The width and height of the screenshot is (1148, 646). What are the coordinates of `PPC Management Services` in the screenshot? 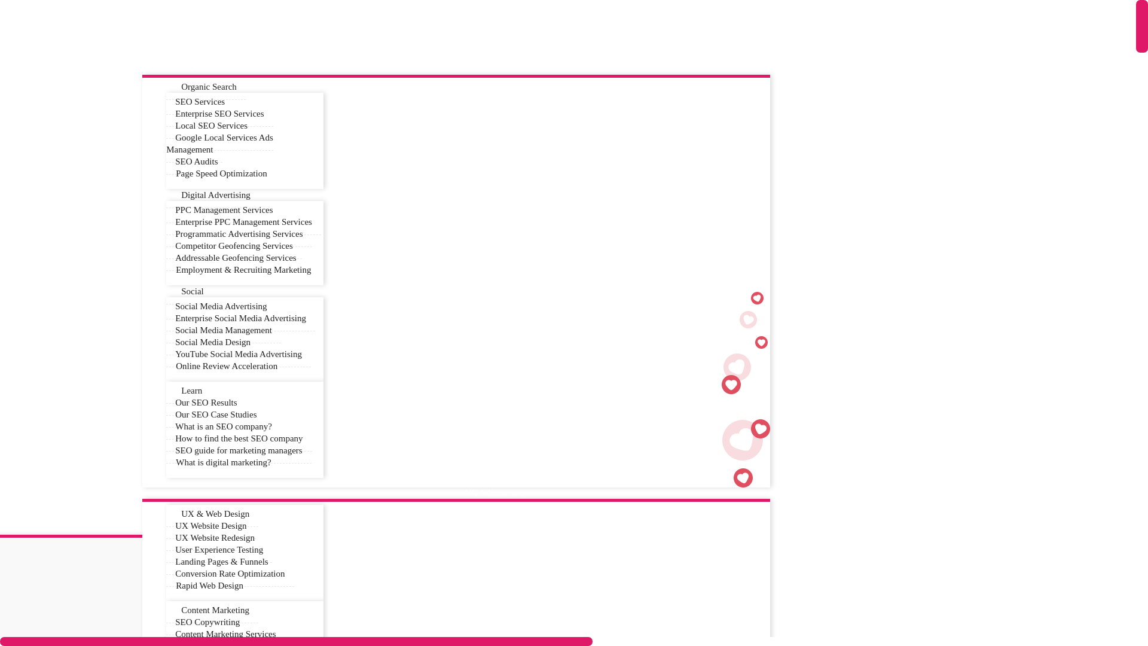 It's located at (224, 211).